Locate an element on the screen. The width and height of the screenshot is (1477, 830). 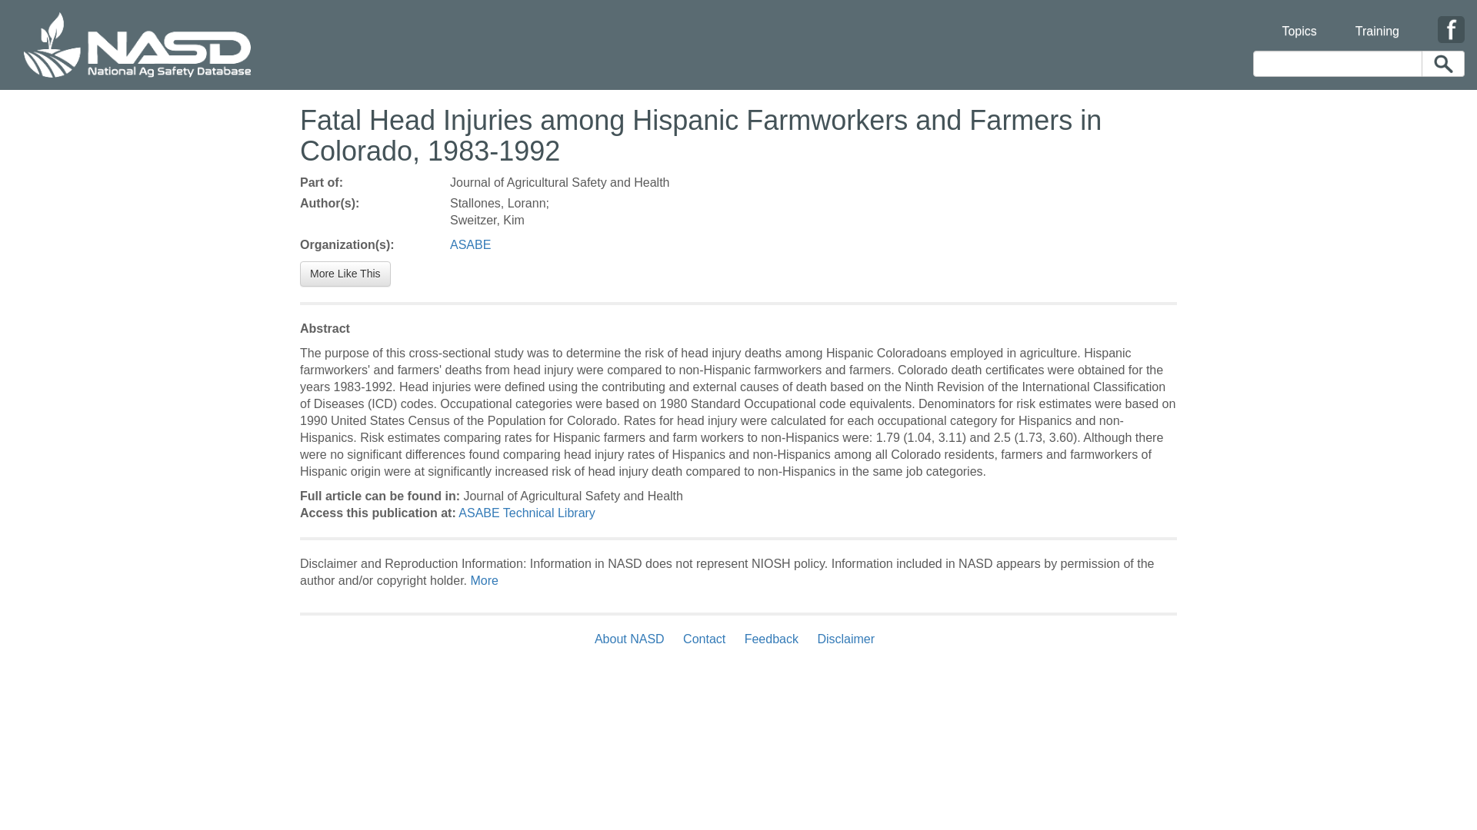
Feedback is located at coordinates (772, 639).